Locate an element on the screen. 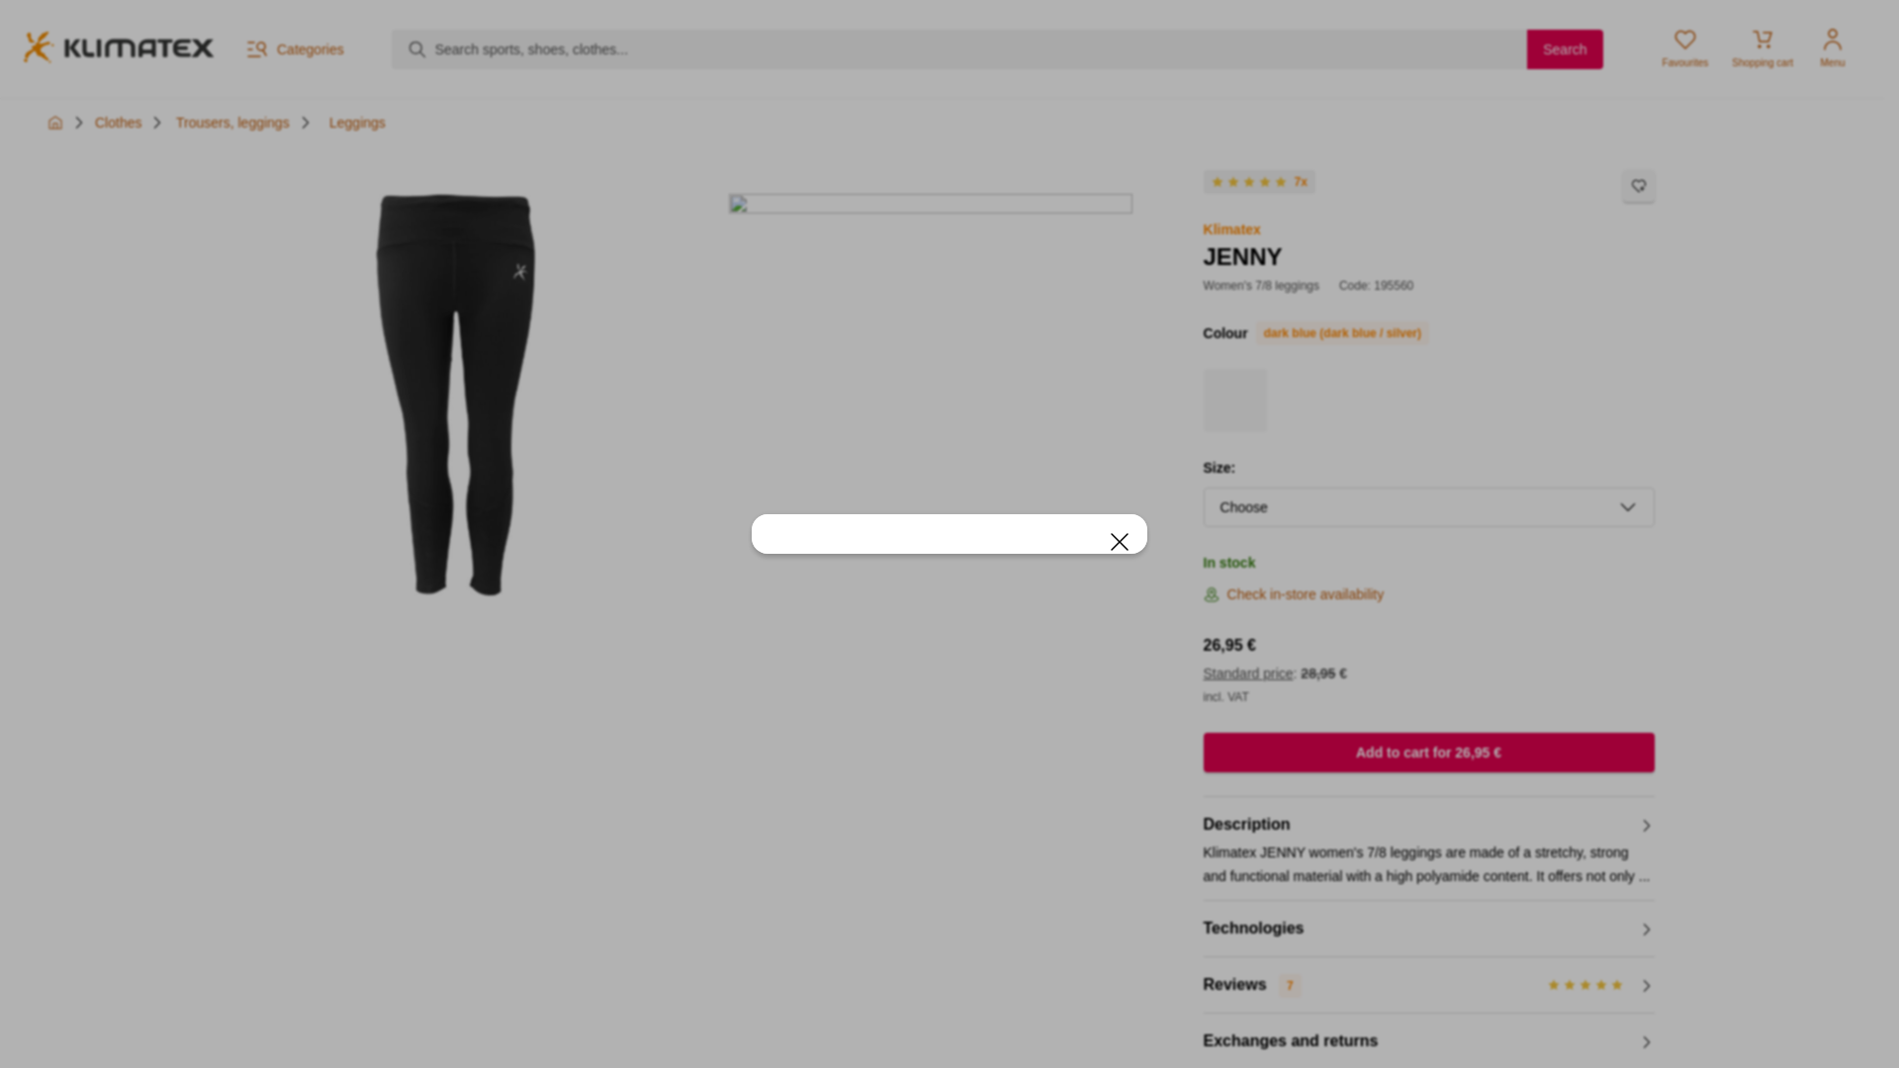 The width and height of the screenshot is (1899, 1068). Clothes is located at coordinates (118, 122).